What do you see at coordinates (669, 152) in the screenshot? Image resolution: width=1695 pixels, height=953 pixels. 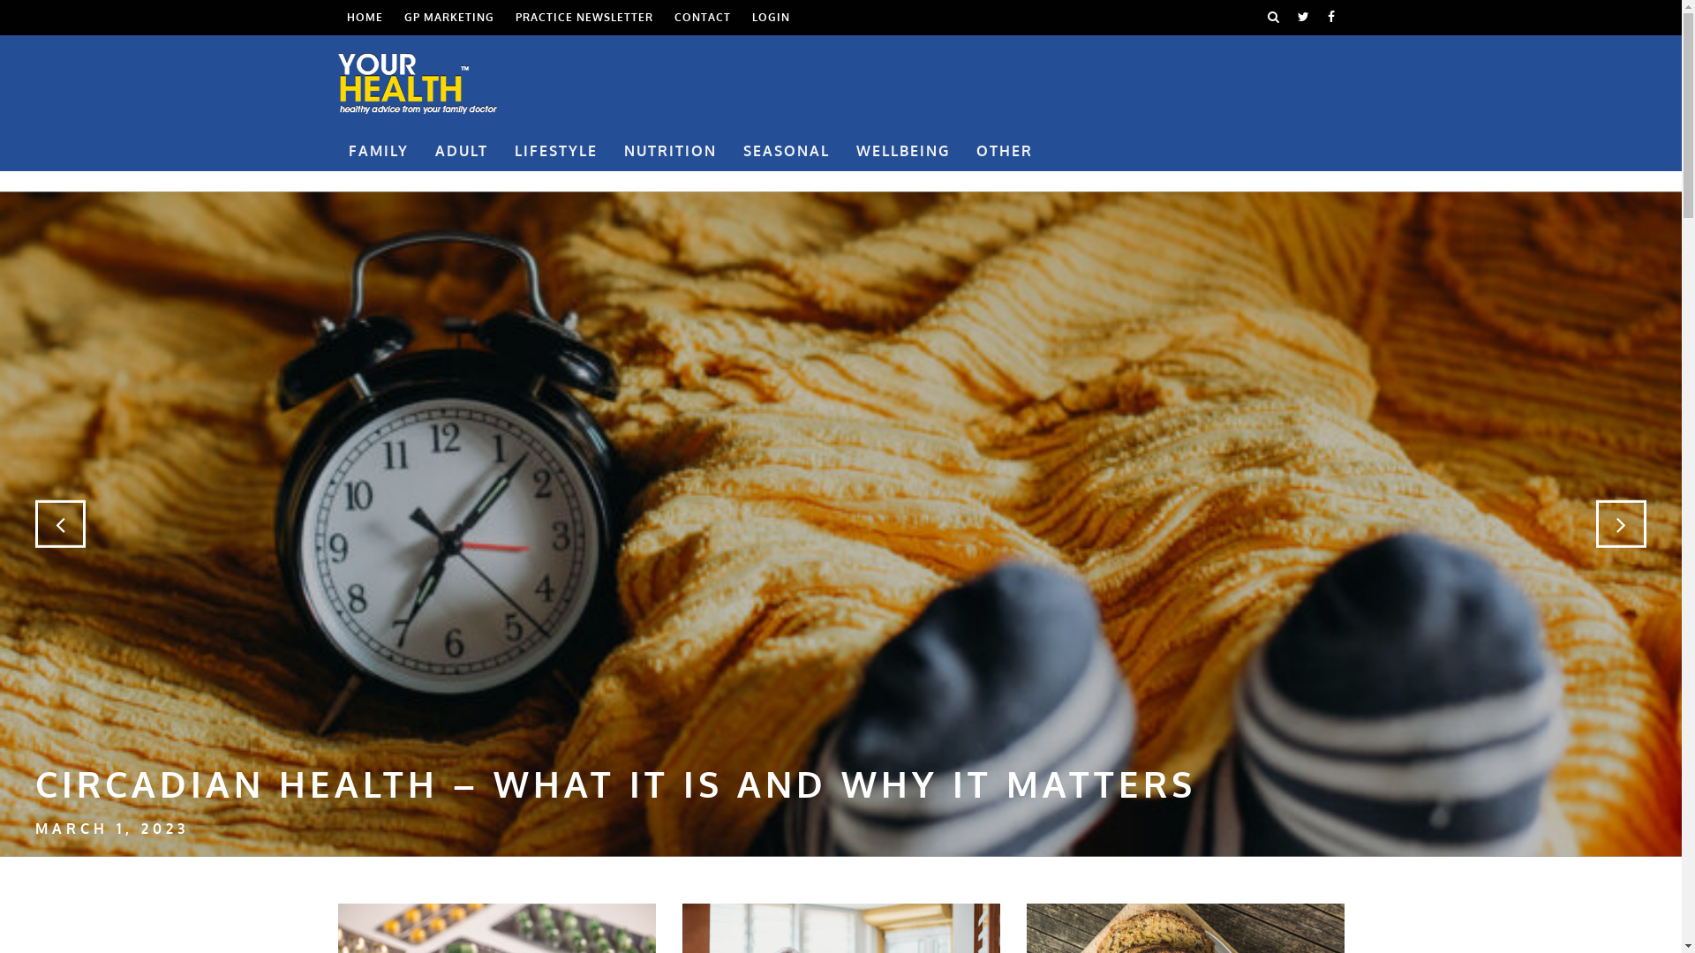 I see `NUTRITION` at bounding box center [669, 152].